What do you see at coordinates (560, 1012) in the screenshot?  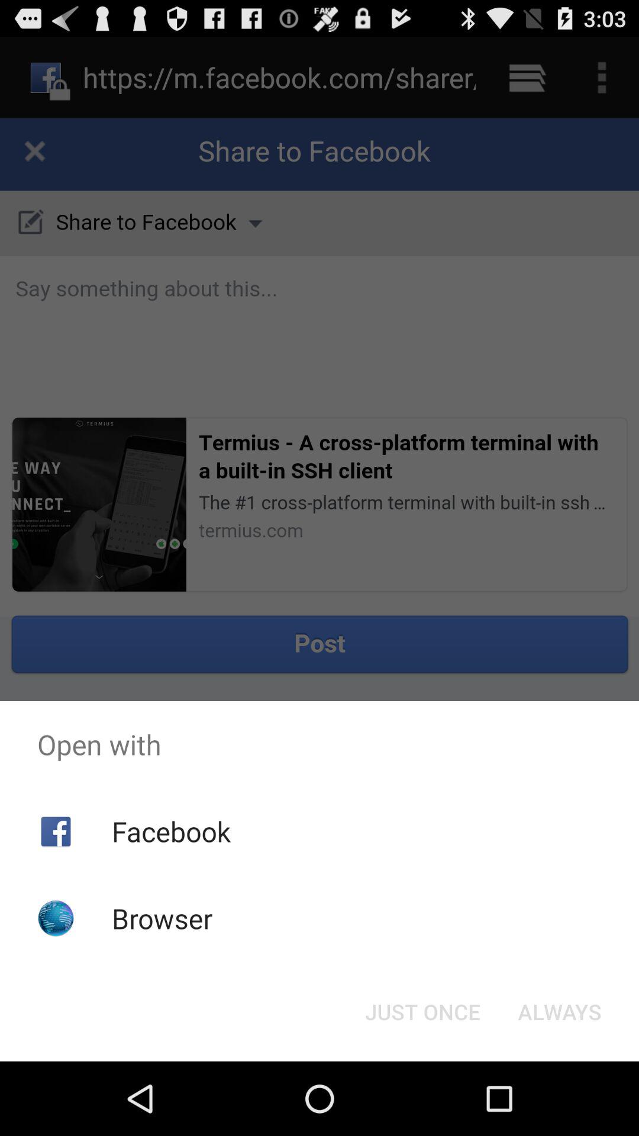 I see `turn off the button at the bottom right corner` at bounding box center [560, 1012].